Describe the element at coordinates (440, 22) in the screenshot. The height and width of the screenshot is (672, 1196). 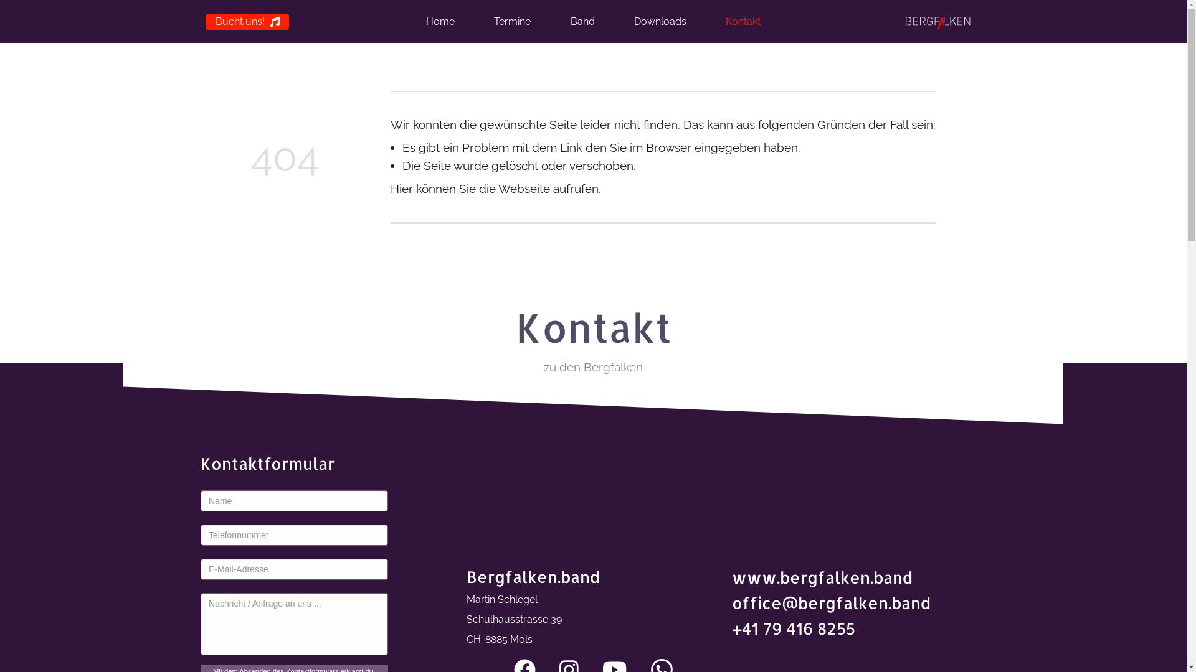
I see `Home` at that location.